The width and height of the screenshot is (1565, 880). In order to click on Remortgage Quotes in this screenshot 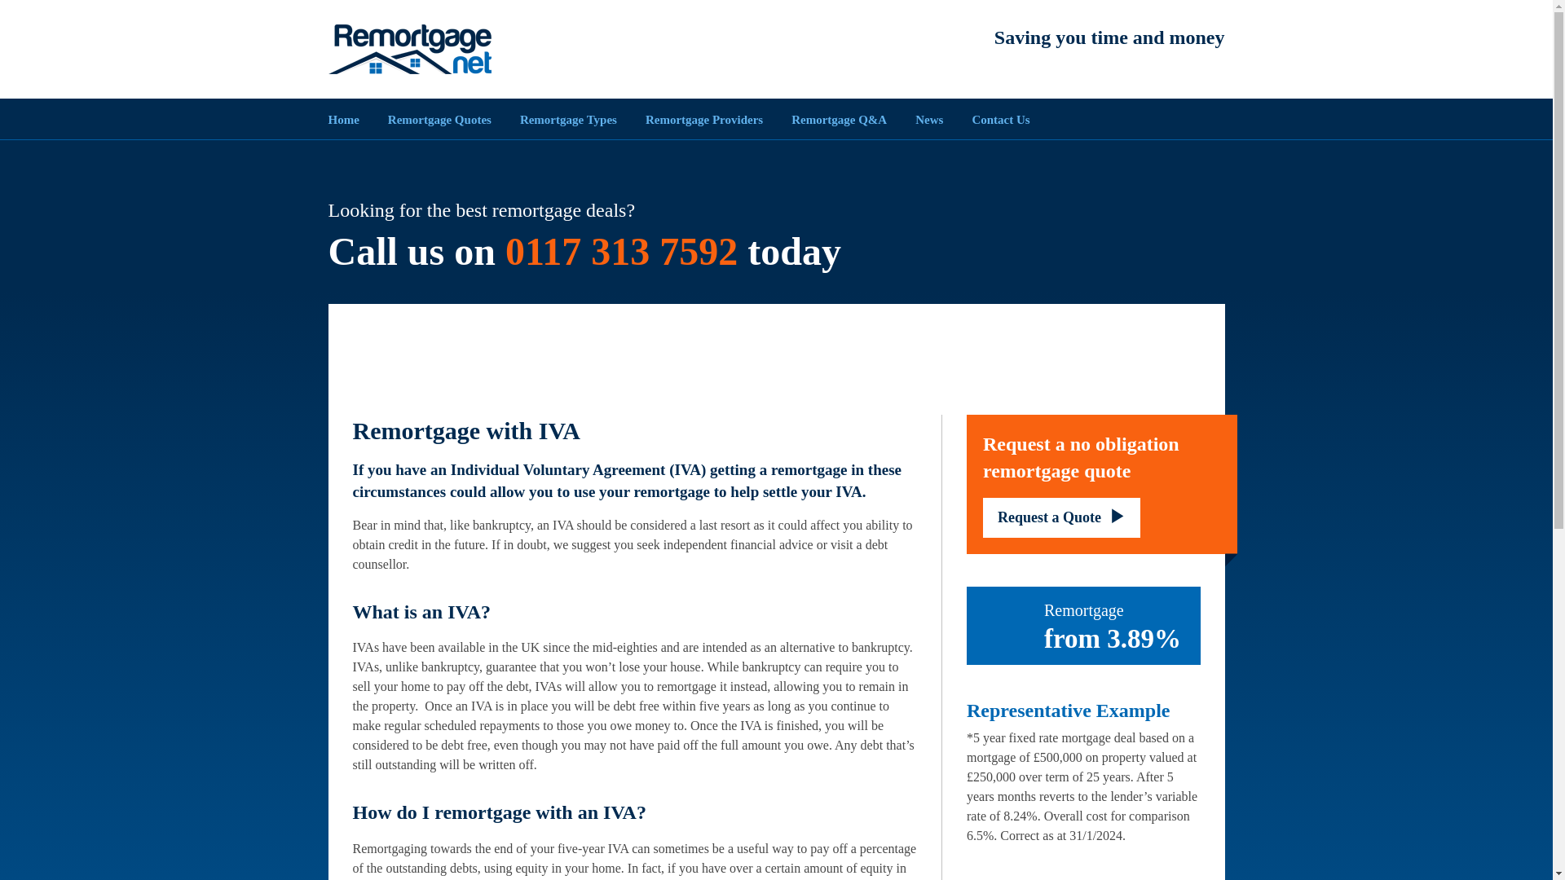, I will do `click(439, 118)`.